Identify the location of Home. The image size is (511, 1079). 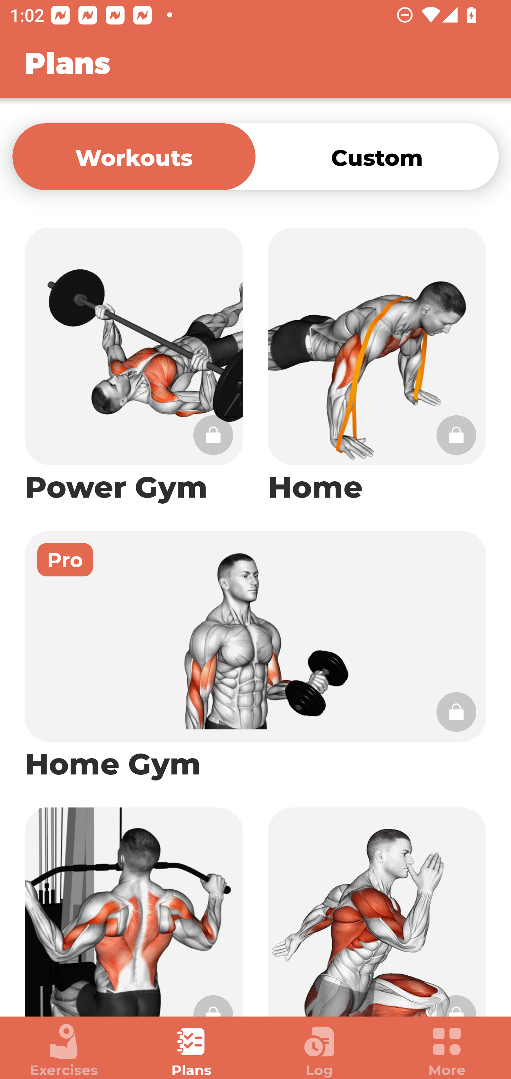
(377, 366).